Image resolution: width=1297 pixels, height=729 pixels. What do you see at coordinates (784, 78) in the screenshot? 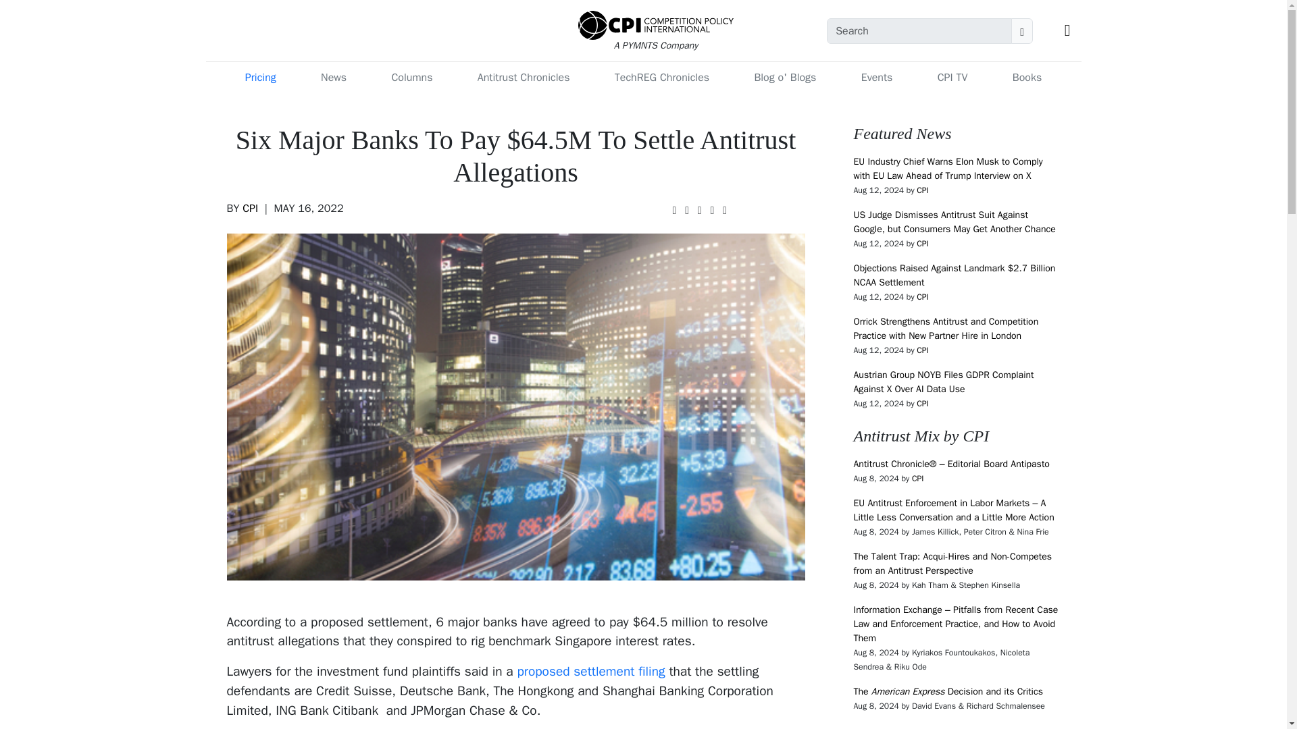
I see `Blog o' Blogs` at bounding box center [784, 78].